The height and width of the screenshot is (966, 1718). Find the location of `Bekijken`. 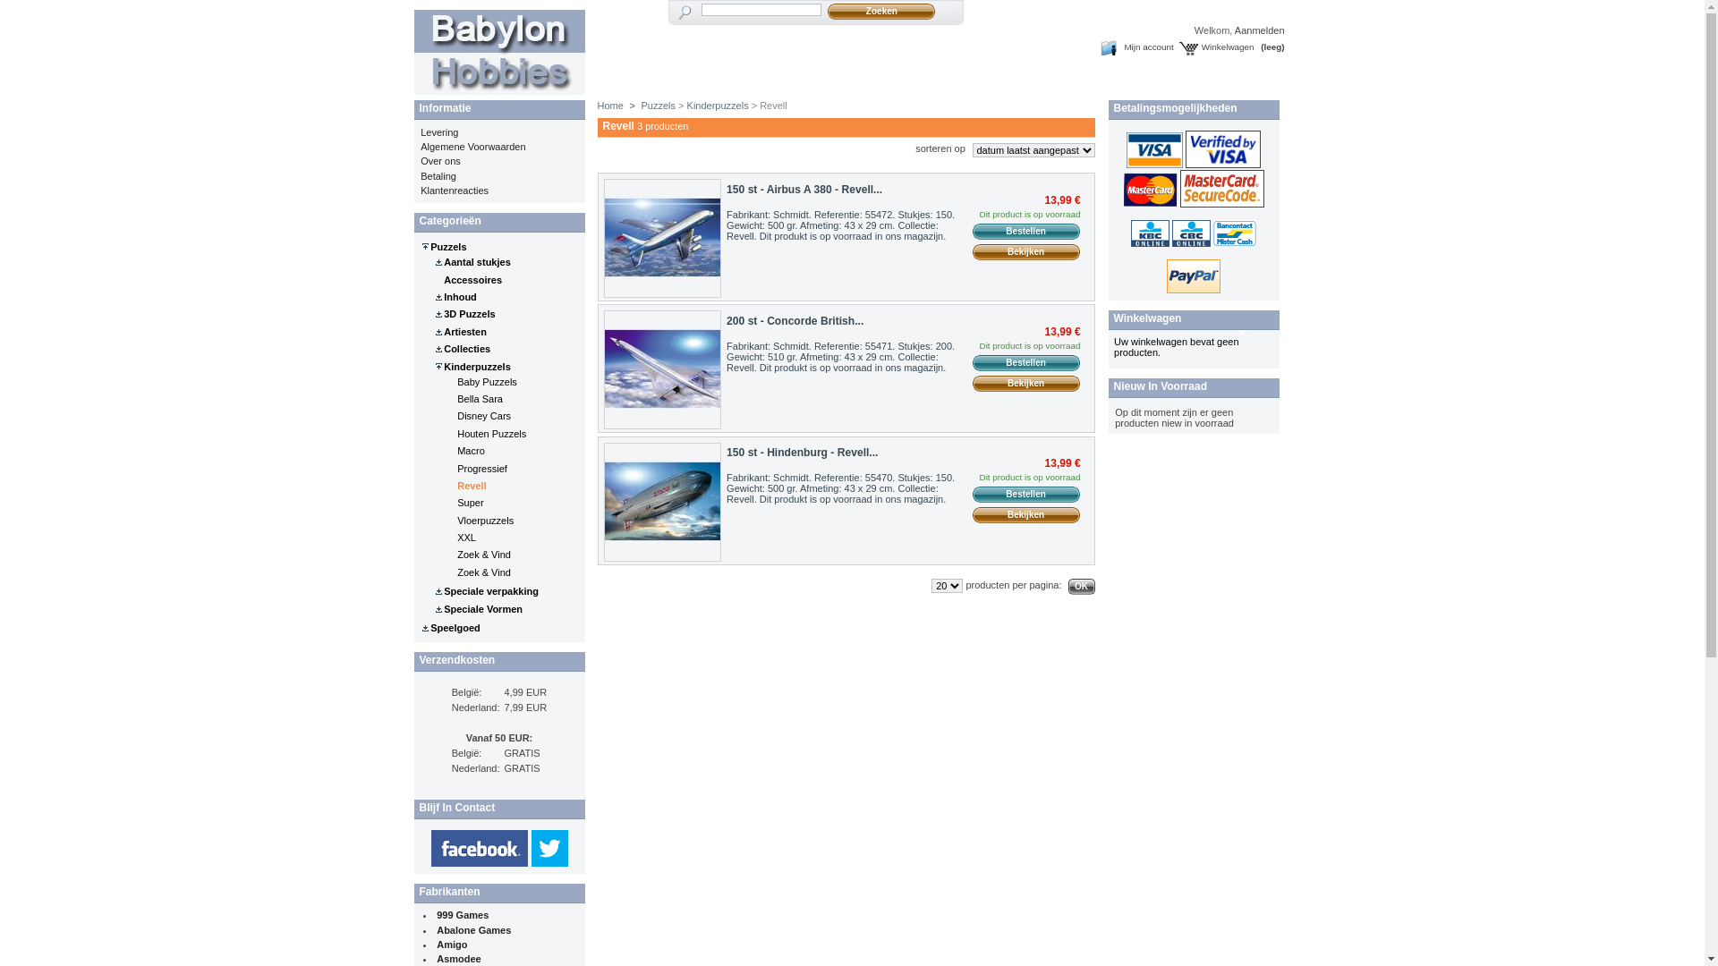

Bekijken is located at coordinates (1026, 515).